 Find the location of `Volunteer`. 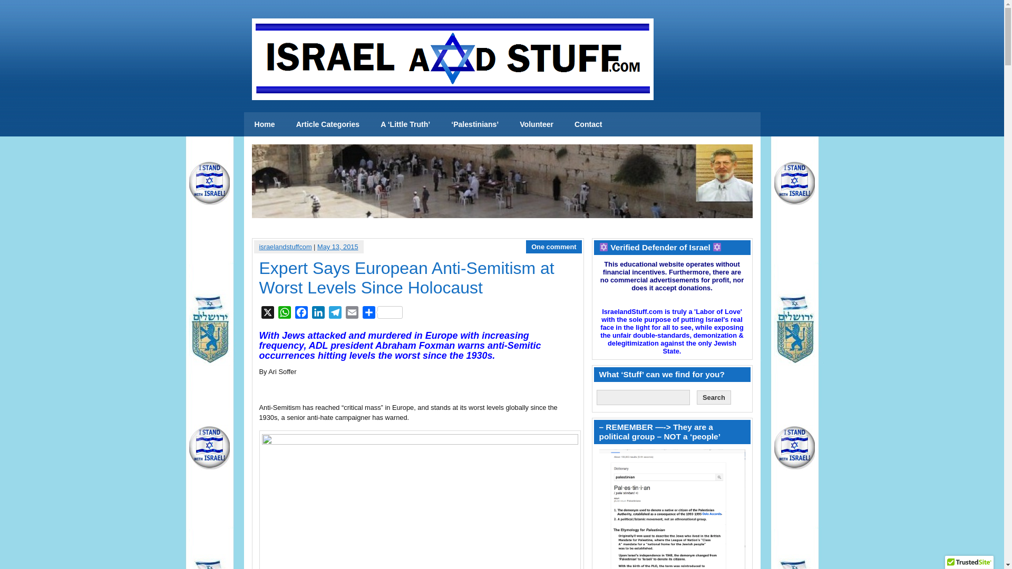

Volunteer is located at coordinates (536, 124).